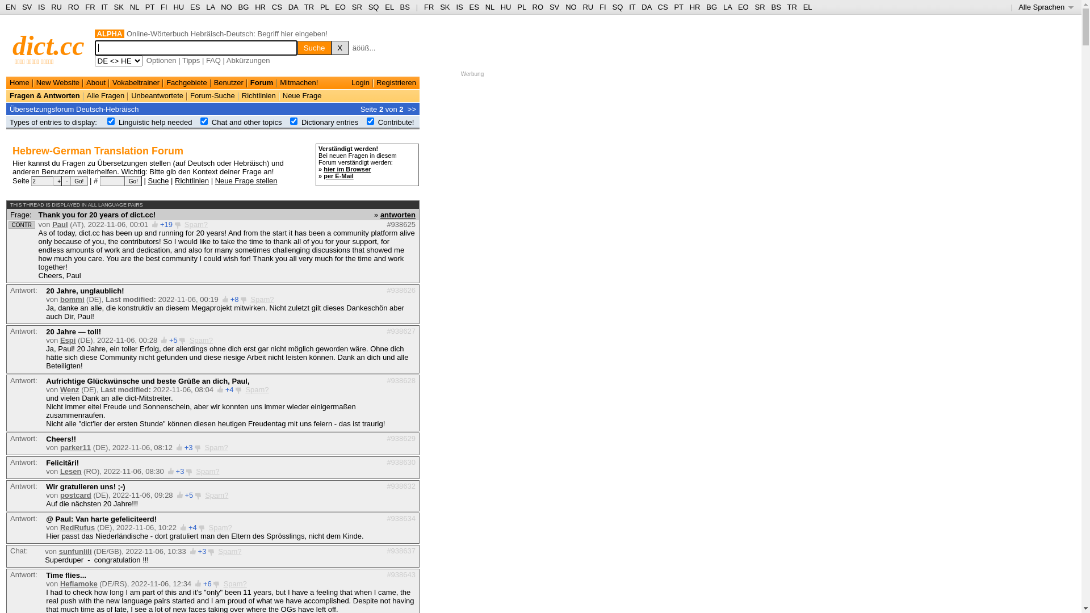 This screenshot has height=613, width=1090. Describe the element at coordinates (76, 552) in the screenshot. I see `sunfunlili` at that location.